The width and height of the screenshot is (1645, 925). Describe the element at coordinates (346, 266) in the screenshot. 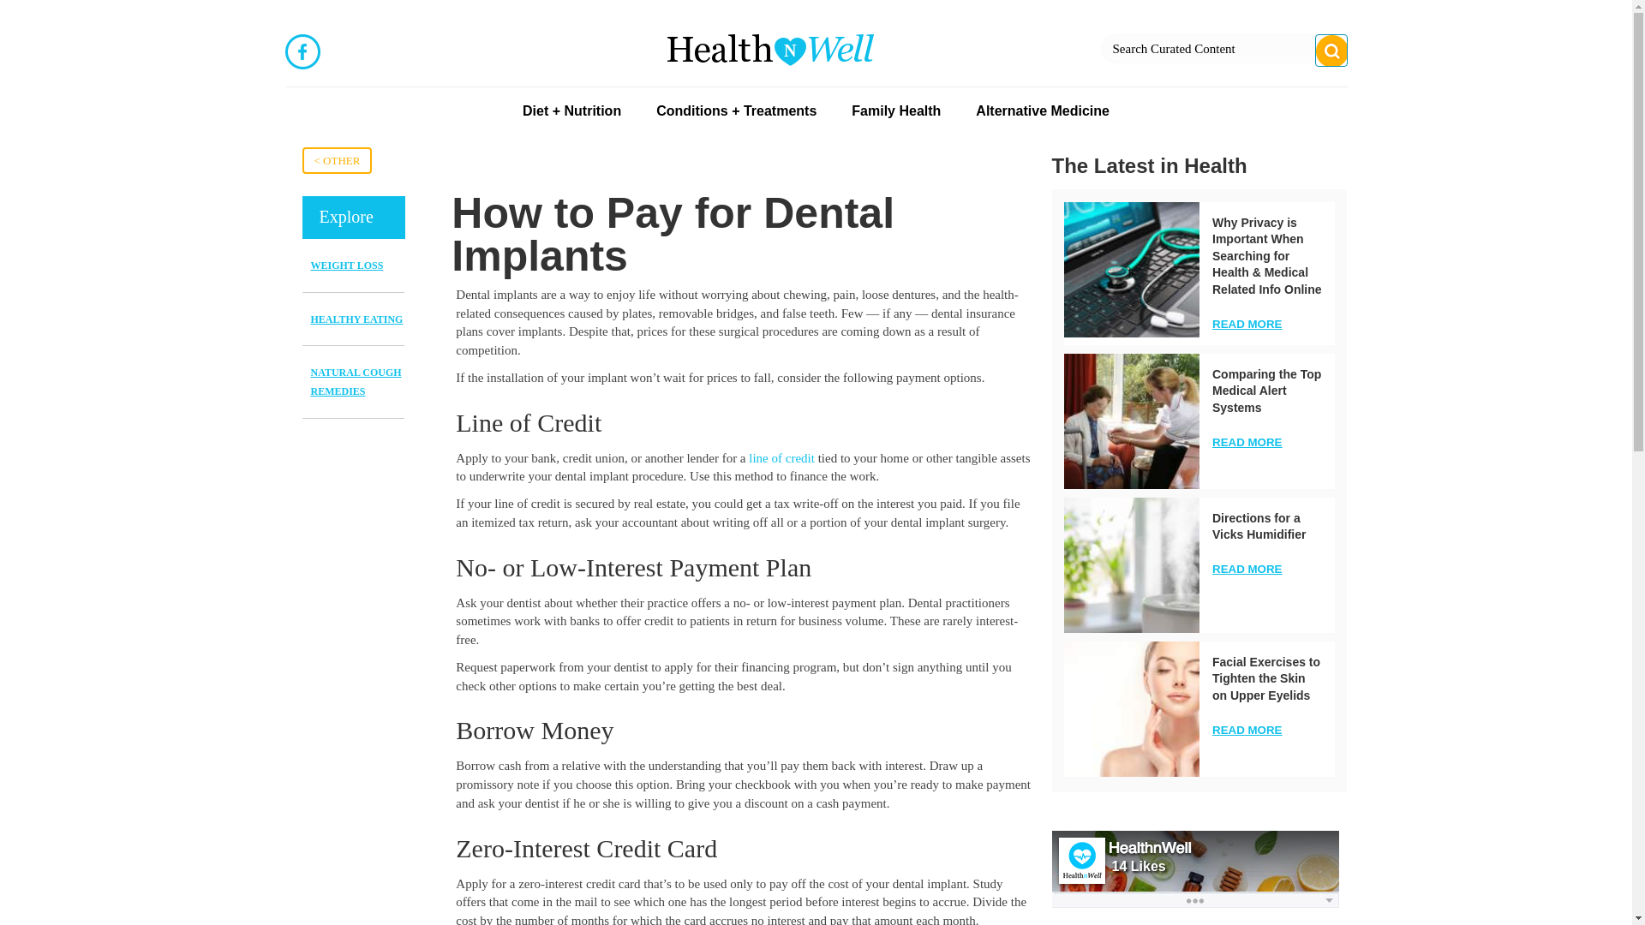

I see `WEIGHT LOSS` at that location.